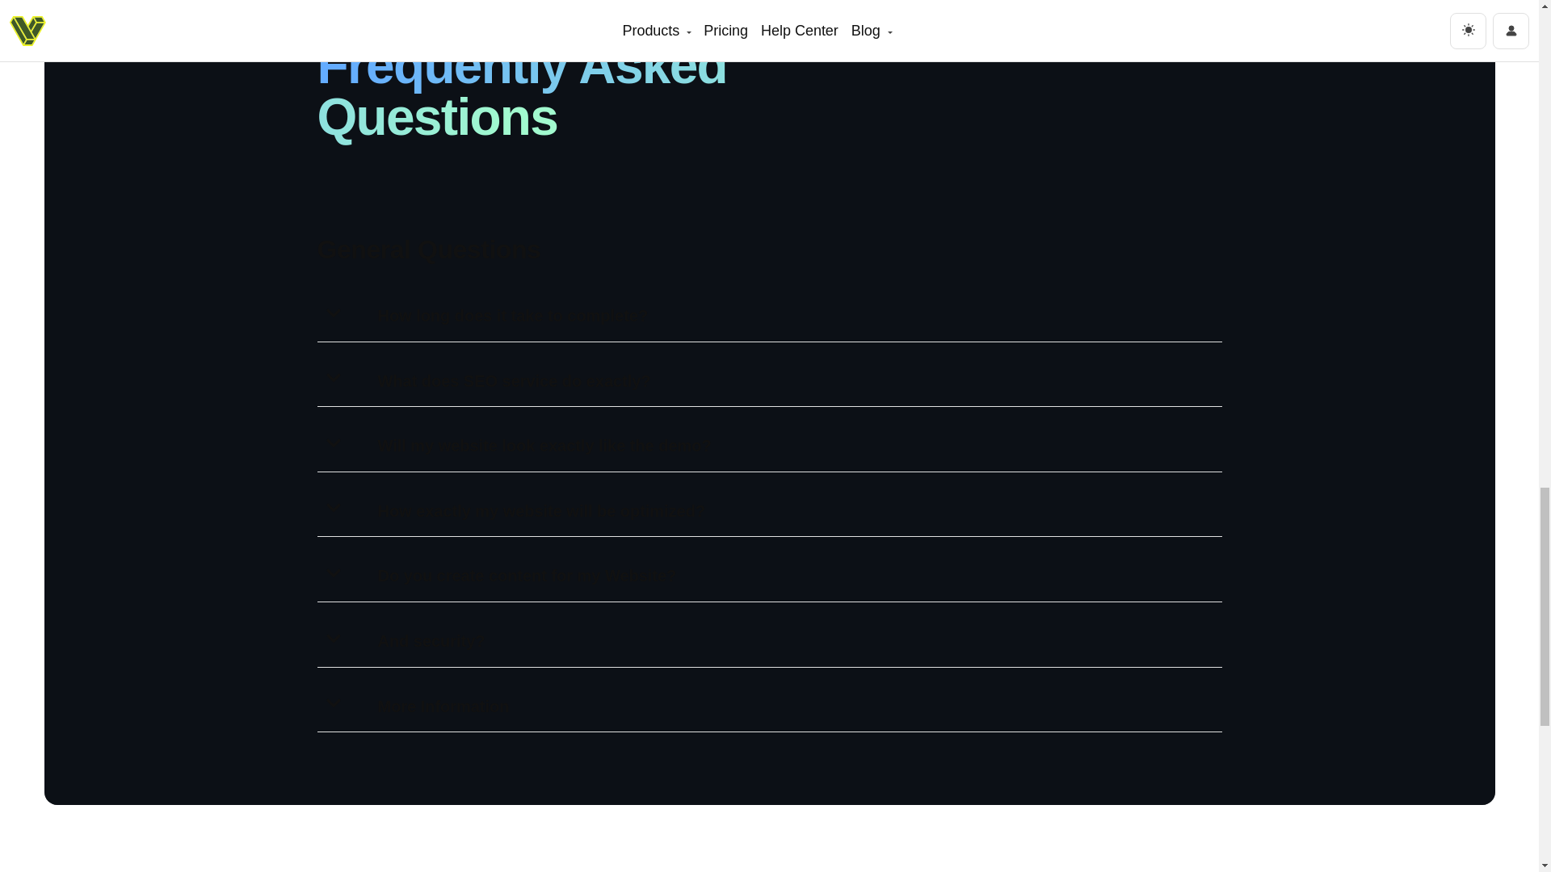 This screenshot has width=1551, height=872. Describe the element at coordinates (431, 641) in the screenshot. I see `And security?` at that location.